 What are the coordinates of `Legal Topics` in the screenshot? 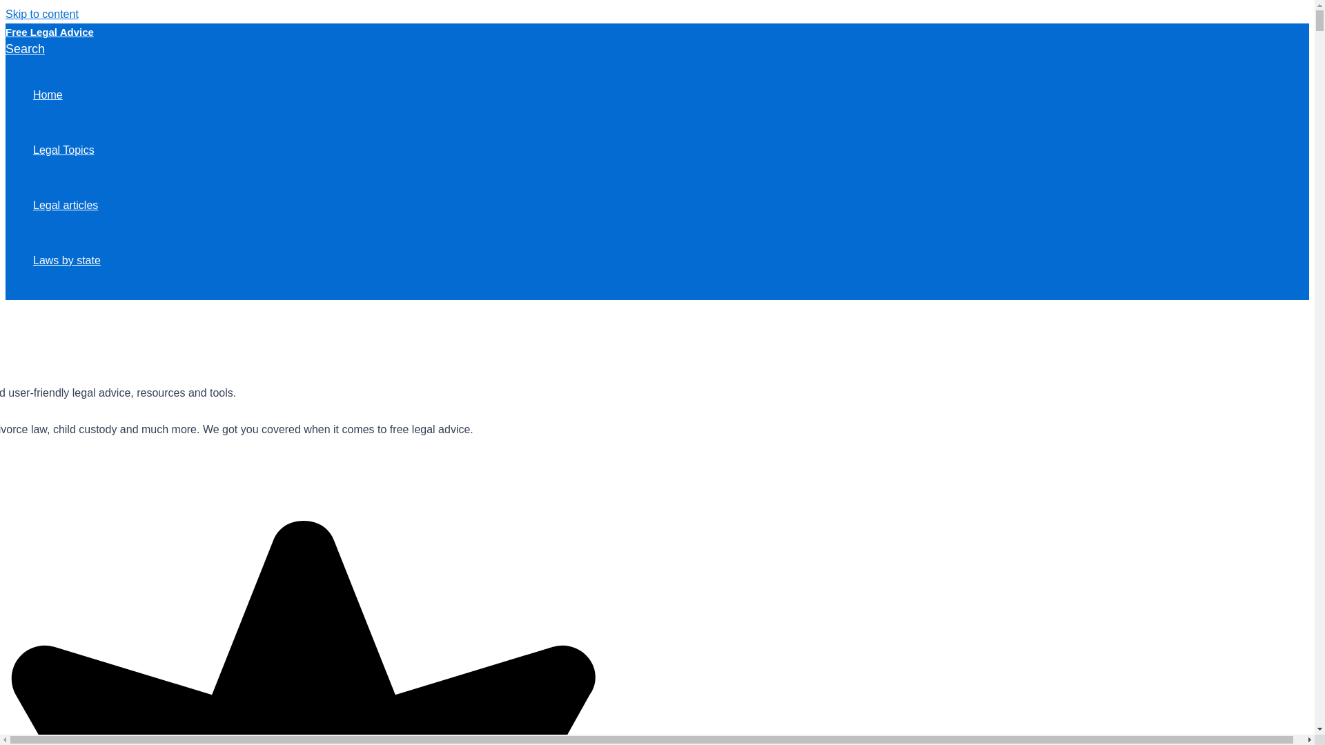 It's located at (66, 150).